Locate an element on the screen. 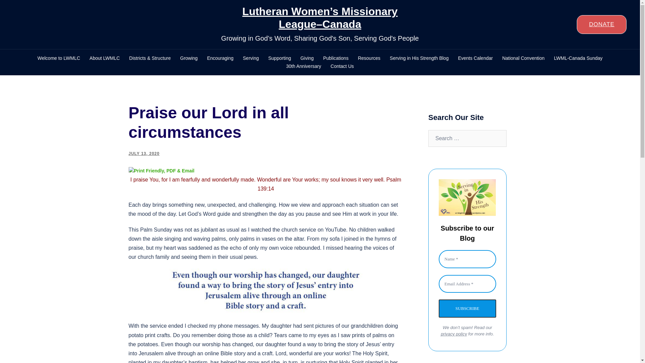  DONATE is located at coordinates (601, 25).